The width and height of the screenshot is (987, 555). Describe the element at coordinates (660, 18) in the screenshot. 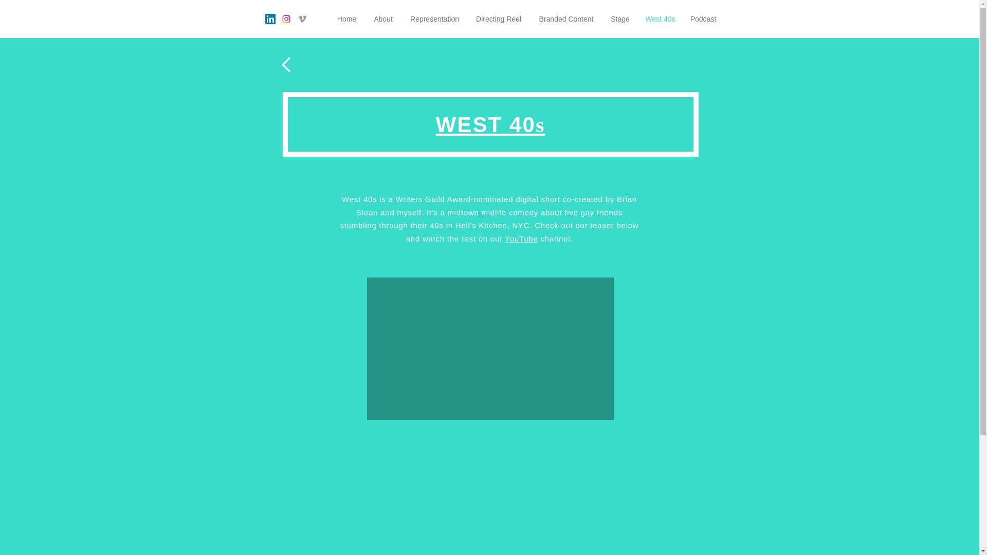

I see `West 40s` at that location.